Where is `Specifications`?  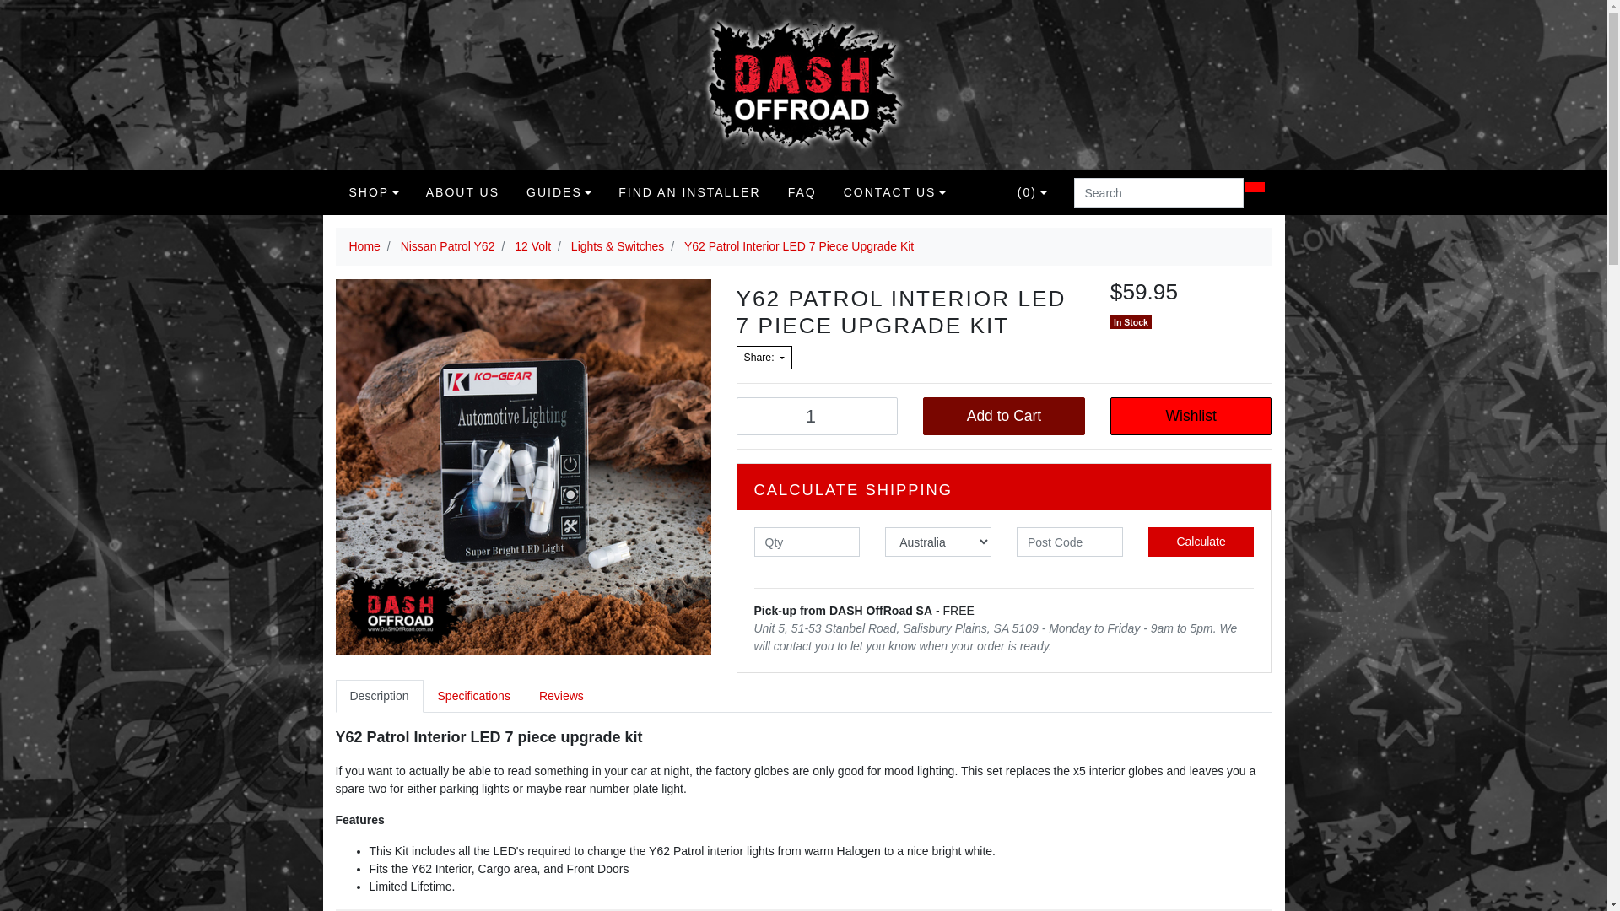
Specifications is located at coordinates (474, 697).